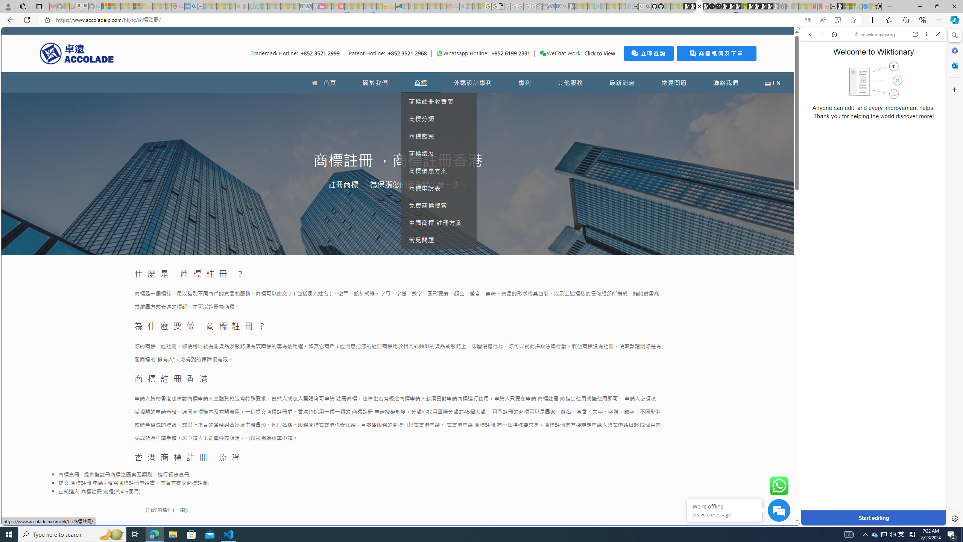 The height and width of the screenshot is (542, 963). I want to click on MSN, so click(840, 6).